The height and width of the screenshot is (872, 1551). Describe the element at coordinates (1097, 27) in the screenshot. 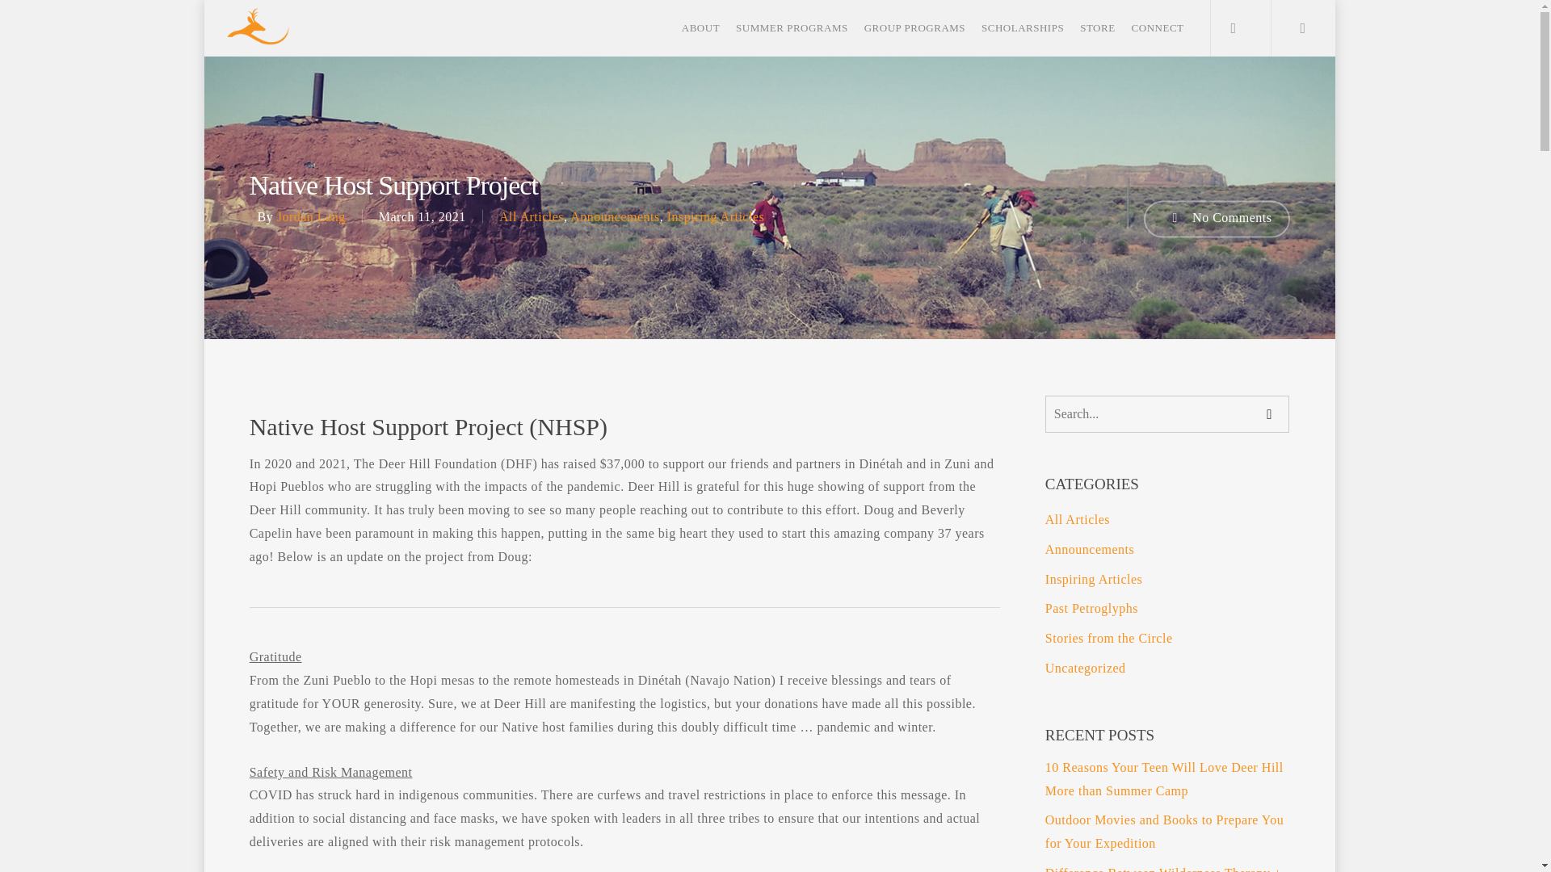

I see `STORE` at that location.